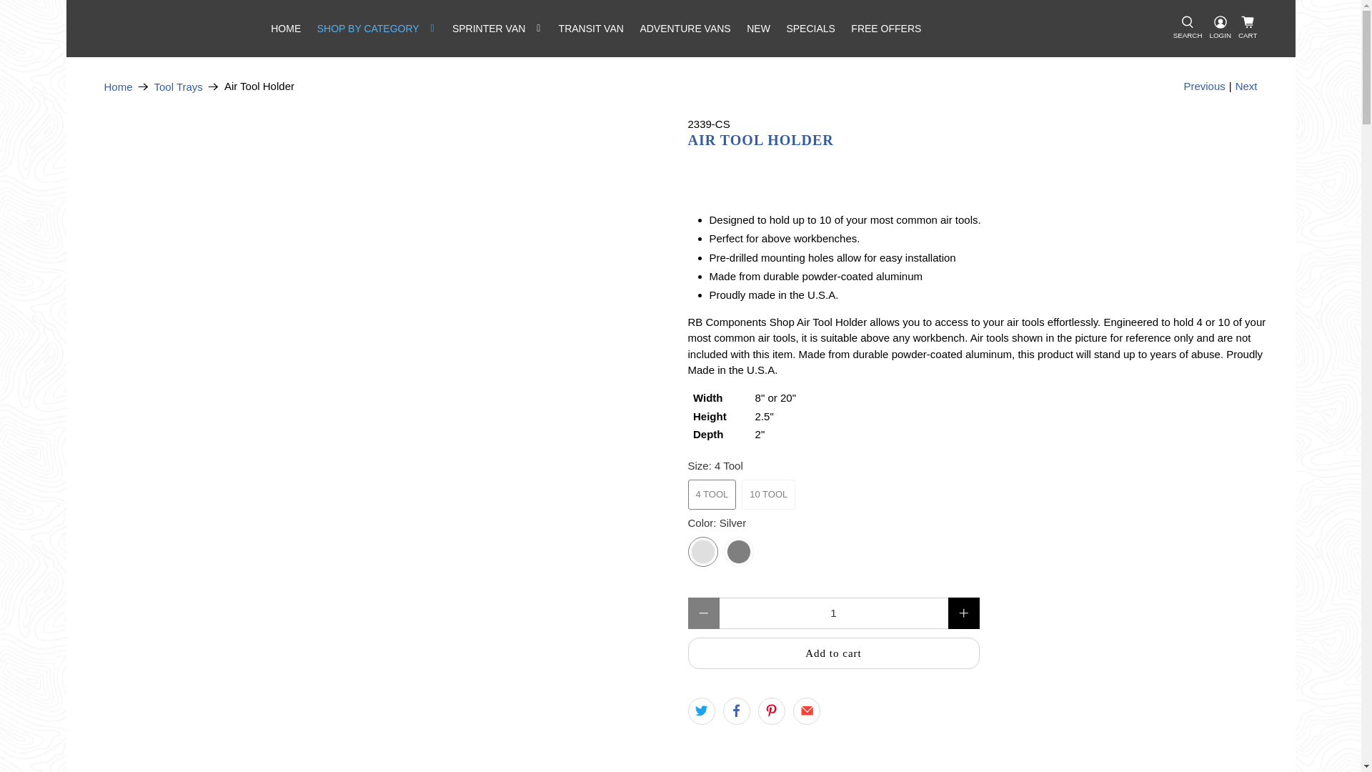 The width and height of the screenshot is (1372, 772). Describe the element at coordinates (376, 29) in the screenshot. I see `SHOP BY CATEGORY` at that location.